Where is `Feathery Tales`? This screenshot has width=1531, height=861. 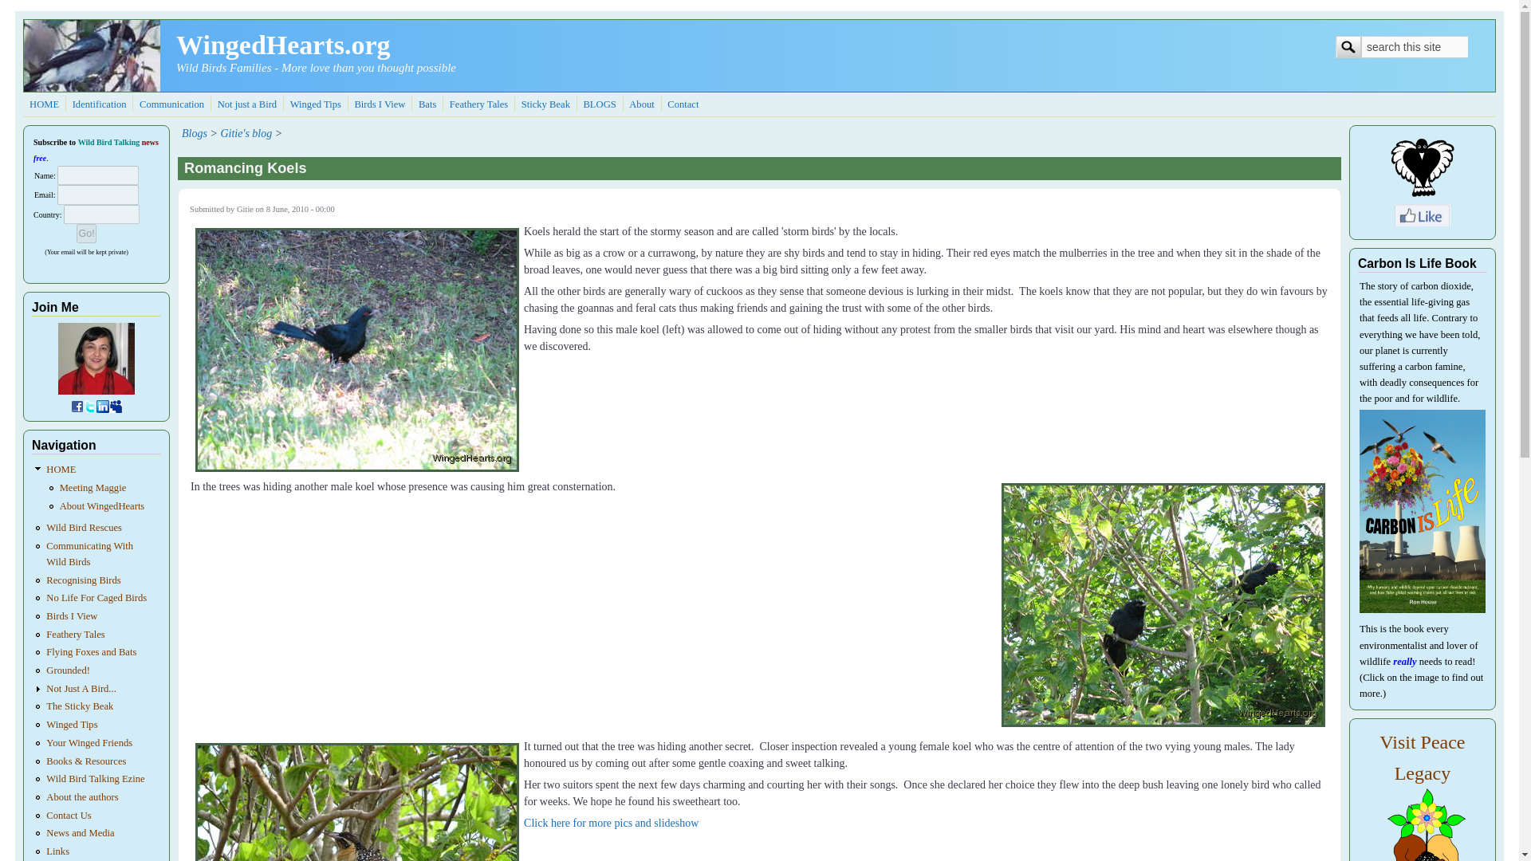 Feathery Tales is located at coordinates (478, 104).